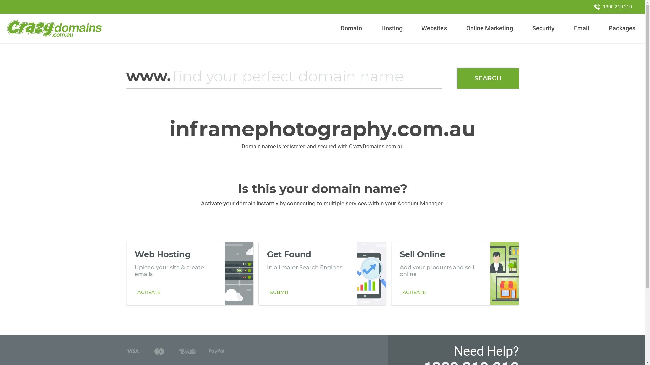  Describe the element at coordinates (490, 28) in the screenshot. I see `Online Marketing` at that location.